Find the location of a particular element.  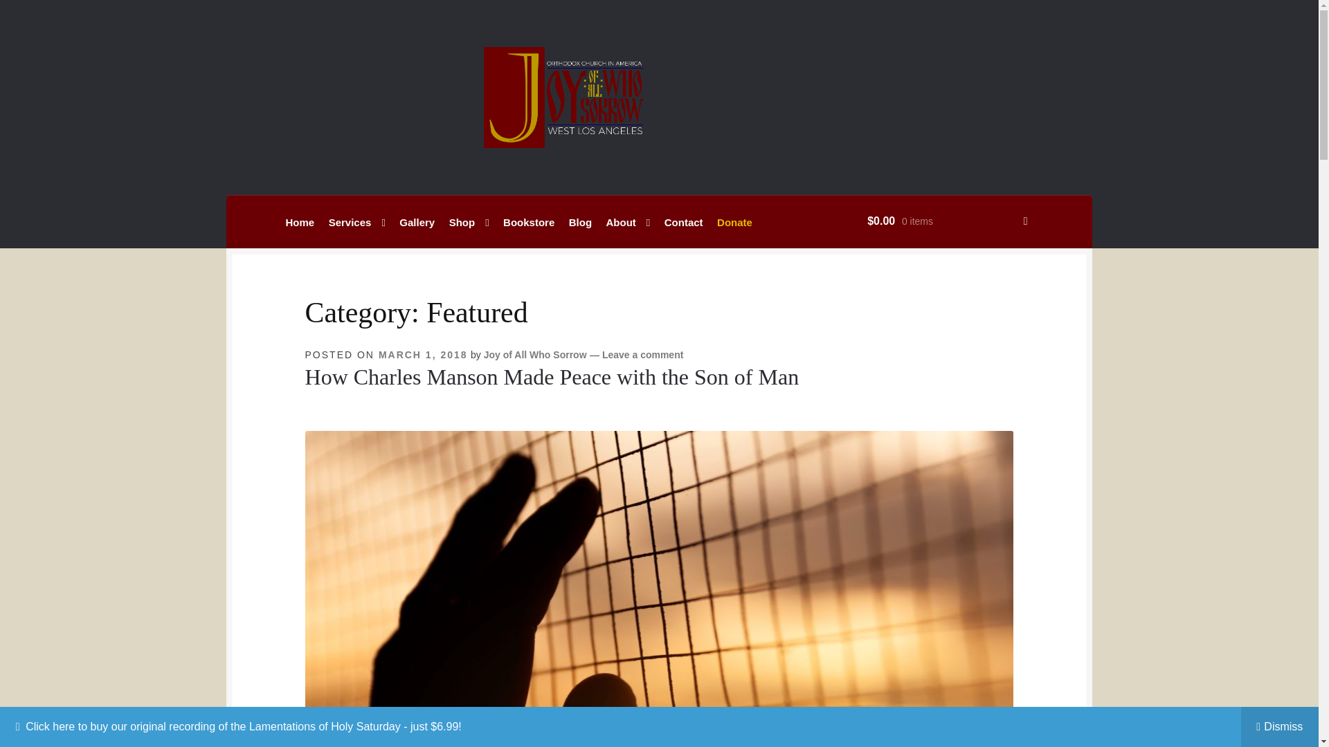

Shop is located at coordinates (469, 221).